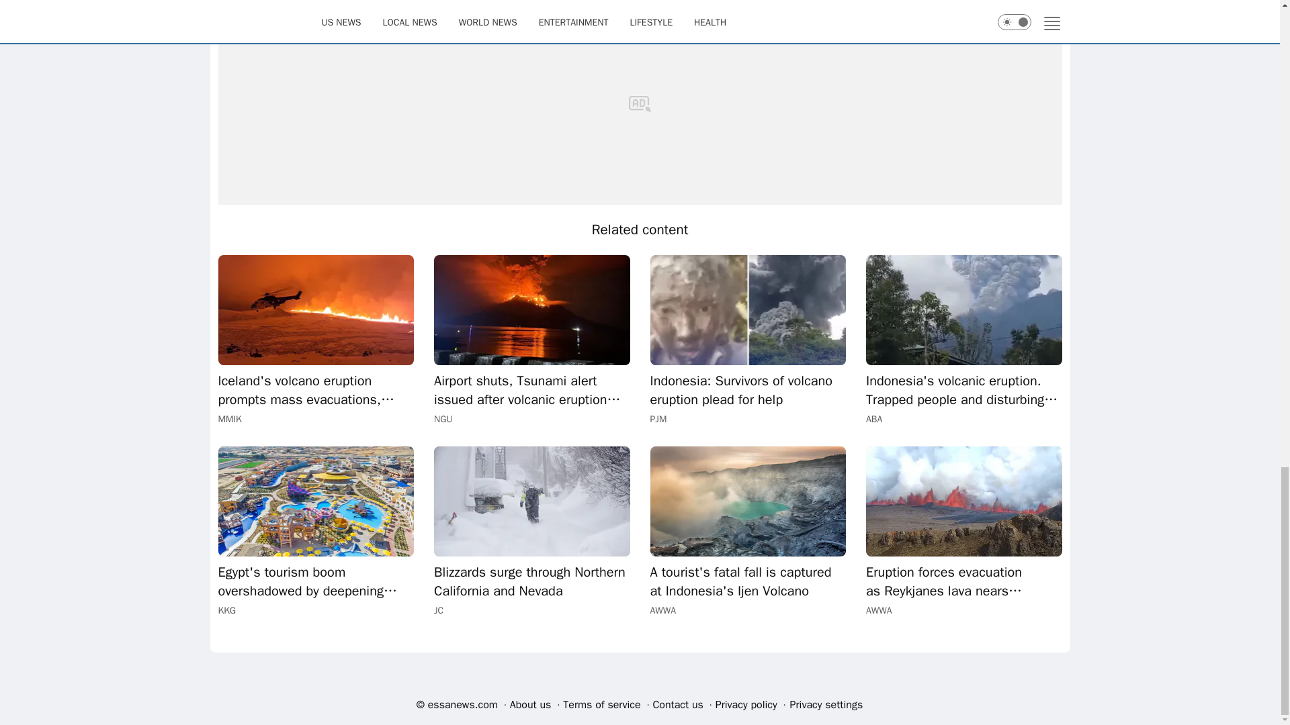  What do you see at coordinates (532, 582) in the screenshot?
I see `Blizzards surge through Northern California and Nevada` at bounding box center [532, 582].